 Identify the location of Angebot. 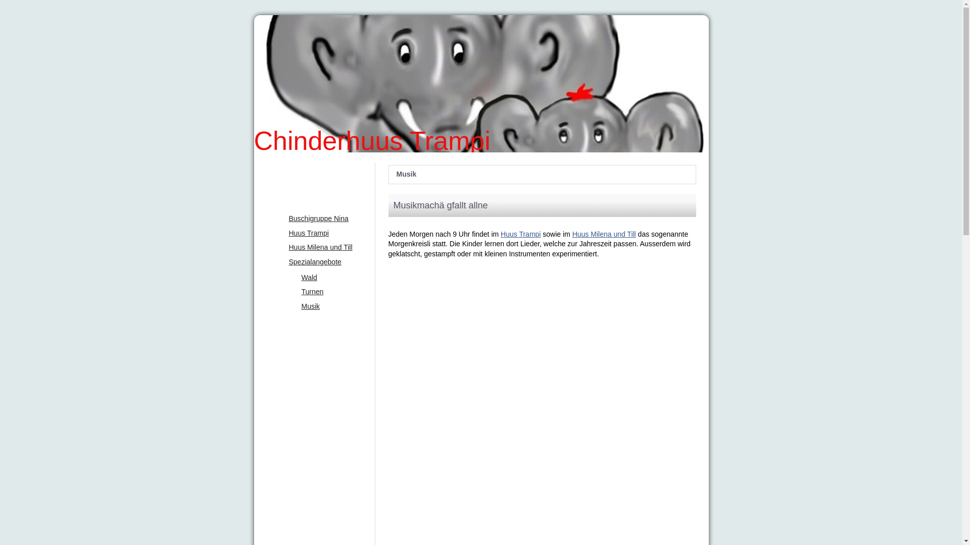
(314, 198).